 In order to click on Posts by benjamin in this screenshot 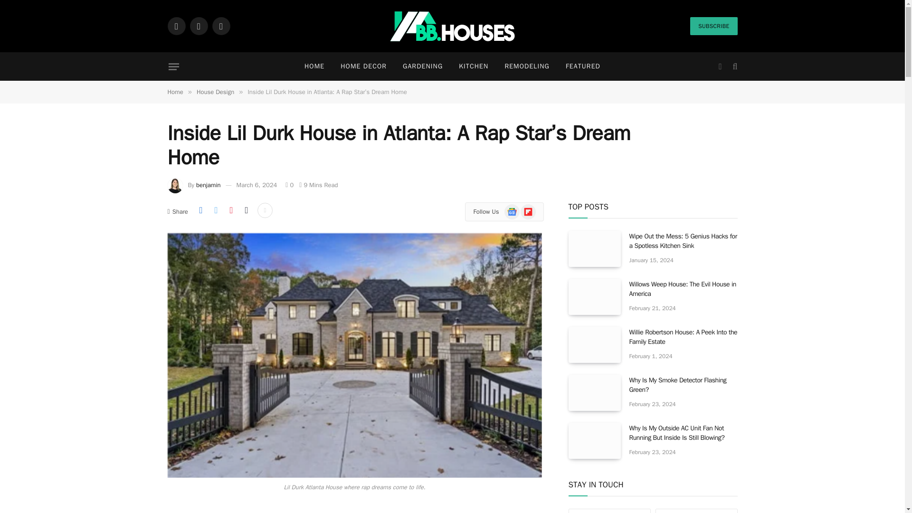, I will do `click(208, 185)`.